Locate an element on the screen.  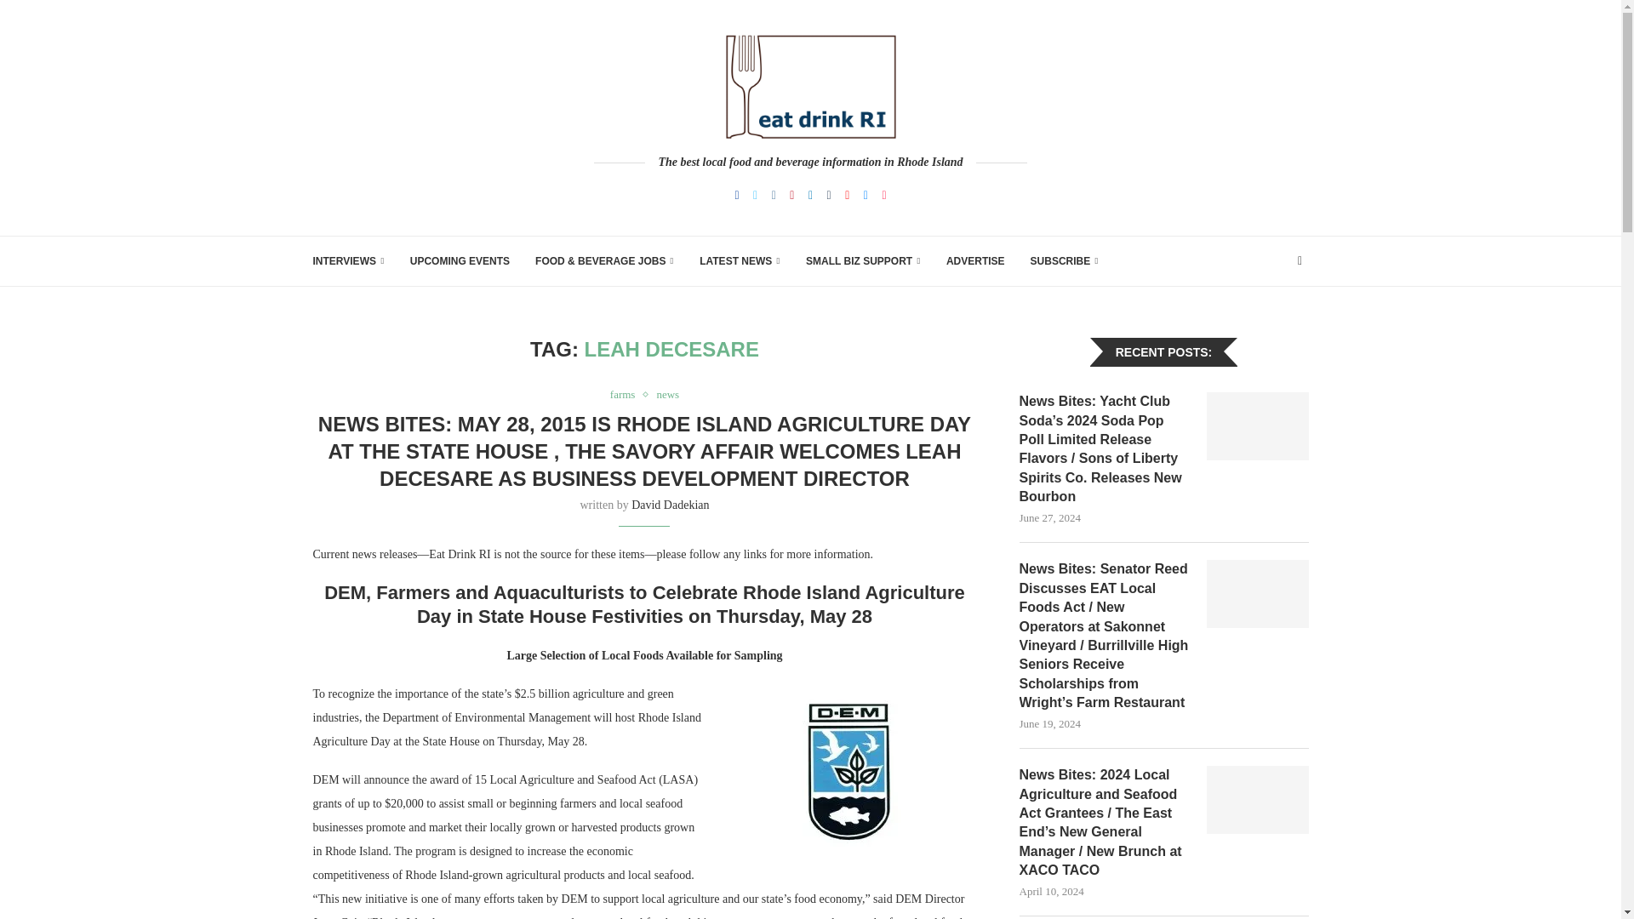
ADVERTISE is located at coordinates (975, 260).